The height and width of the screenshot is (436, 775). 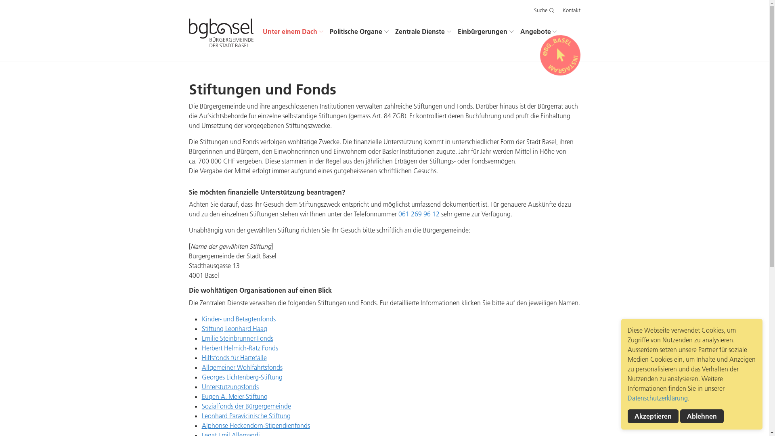 I want to click on Kinder- und Betagtenfonds, so click(x=239, y=319).